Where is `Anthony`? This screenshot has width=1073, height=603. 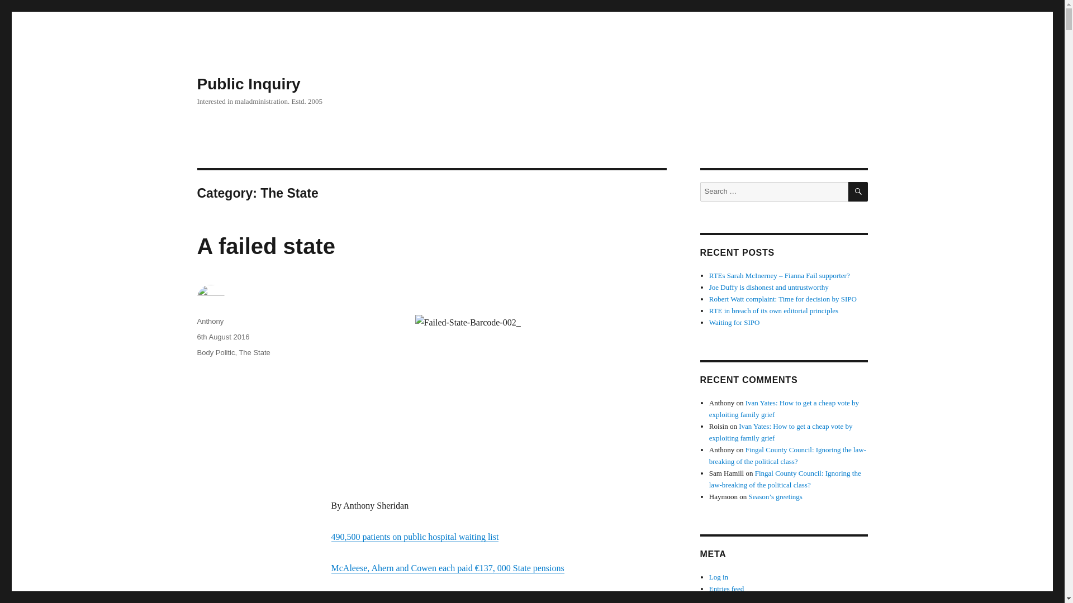
Anthony is located at coordinates (210, 322).